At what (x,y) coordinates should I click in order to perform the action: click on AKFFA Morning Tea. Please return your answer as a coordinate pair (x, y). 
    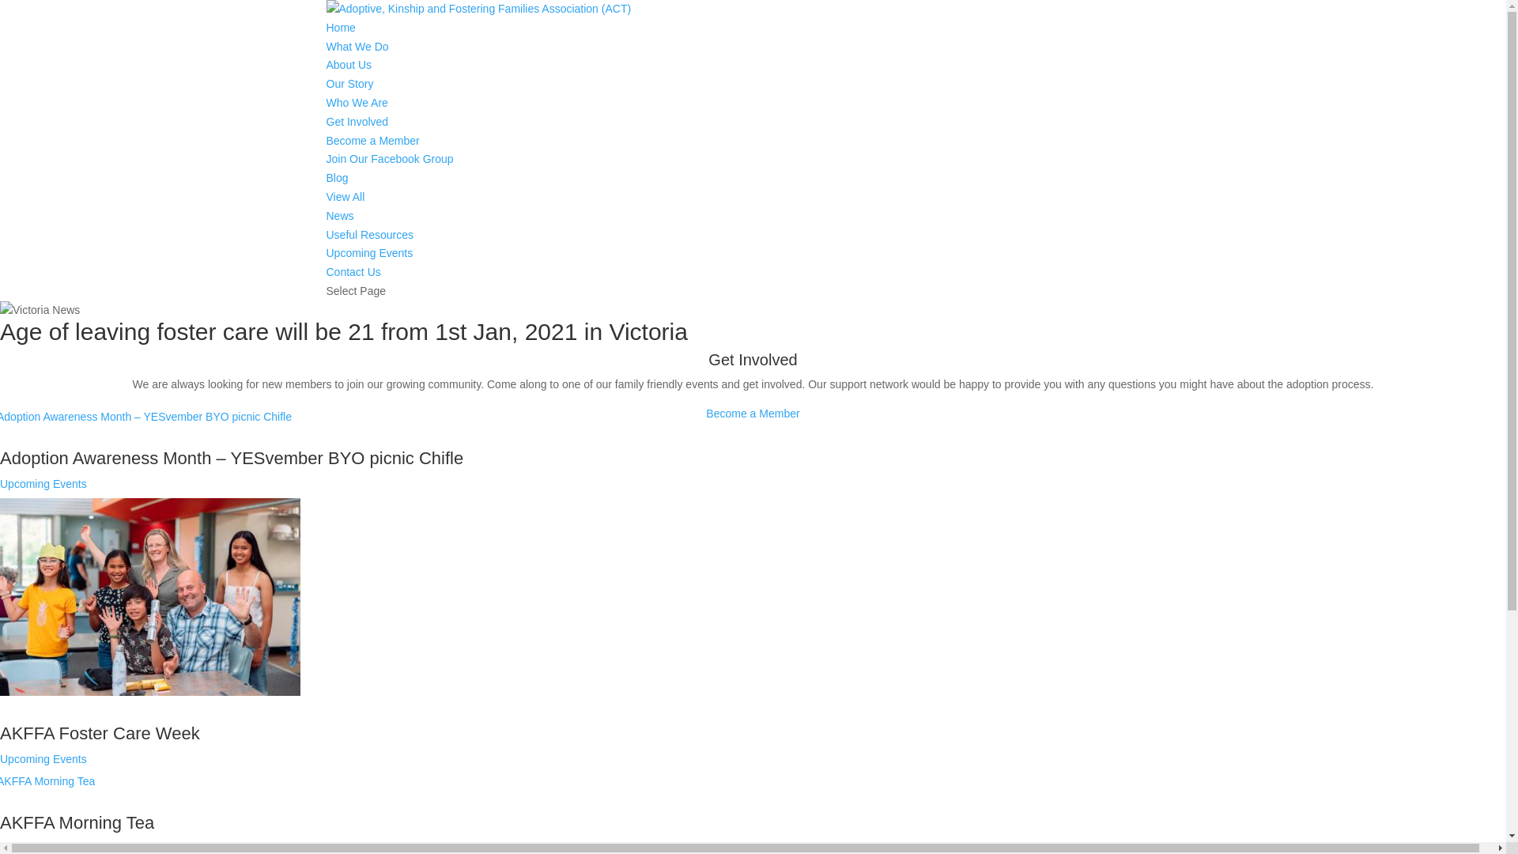
    Looking at the image, I should click on (77, 822).